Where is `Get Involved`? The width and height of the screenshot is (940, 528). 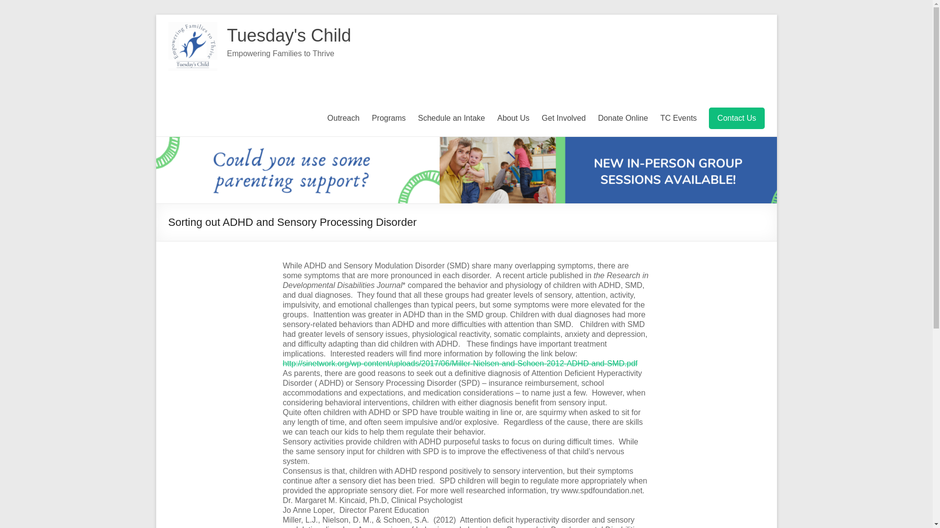 Get Involved is located at coordinates (564, 118).